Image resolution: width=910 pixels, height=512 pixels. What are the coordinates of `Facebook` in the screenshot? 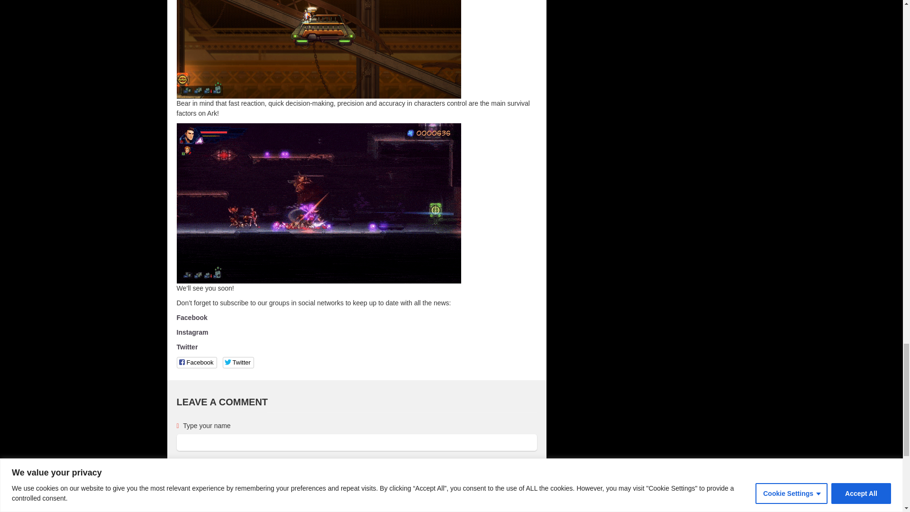 It's located at (191, 318).